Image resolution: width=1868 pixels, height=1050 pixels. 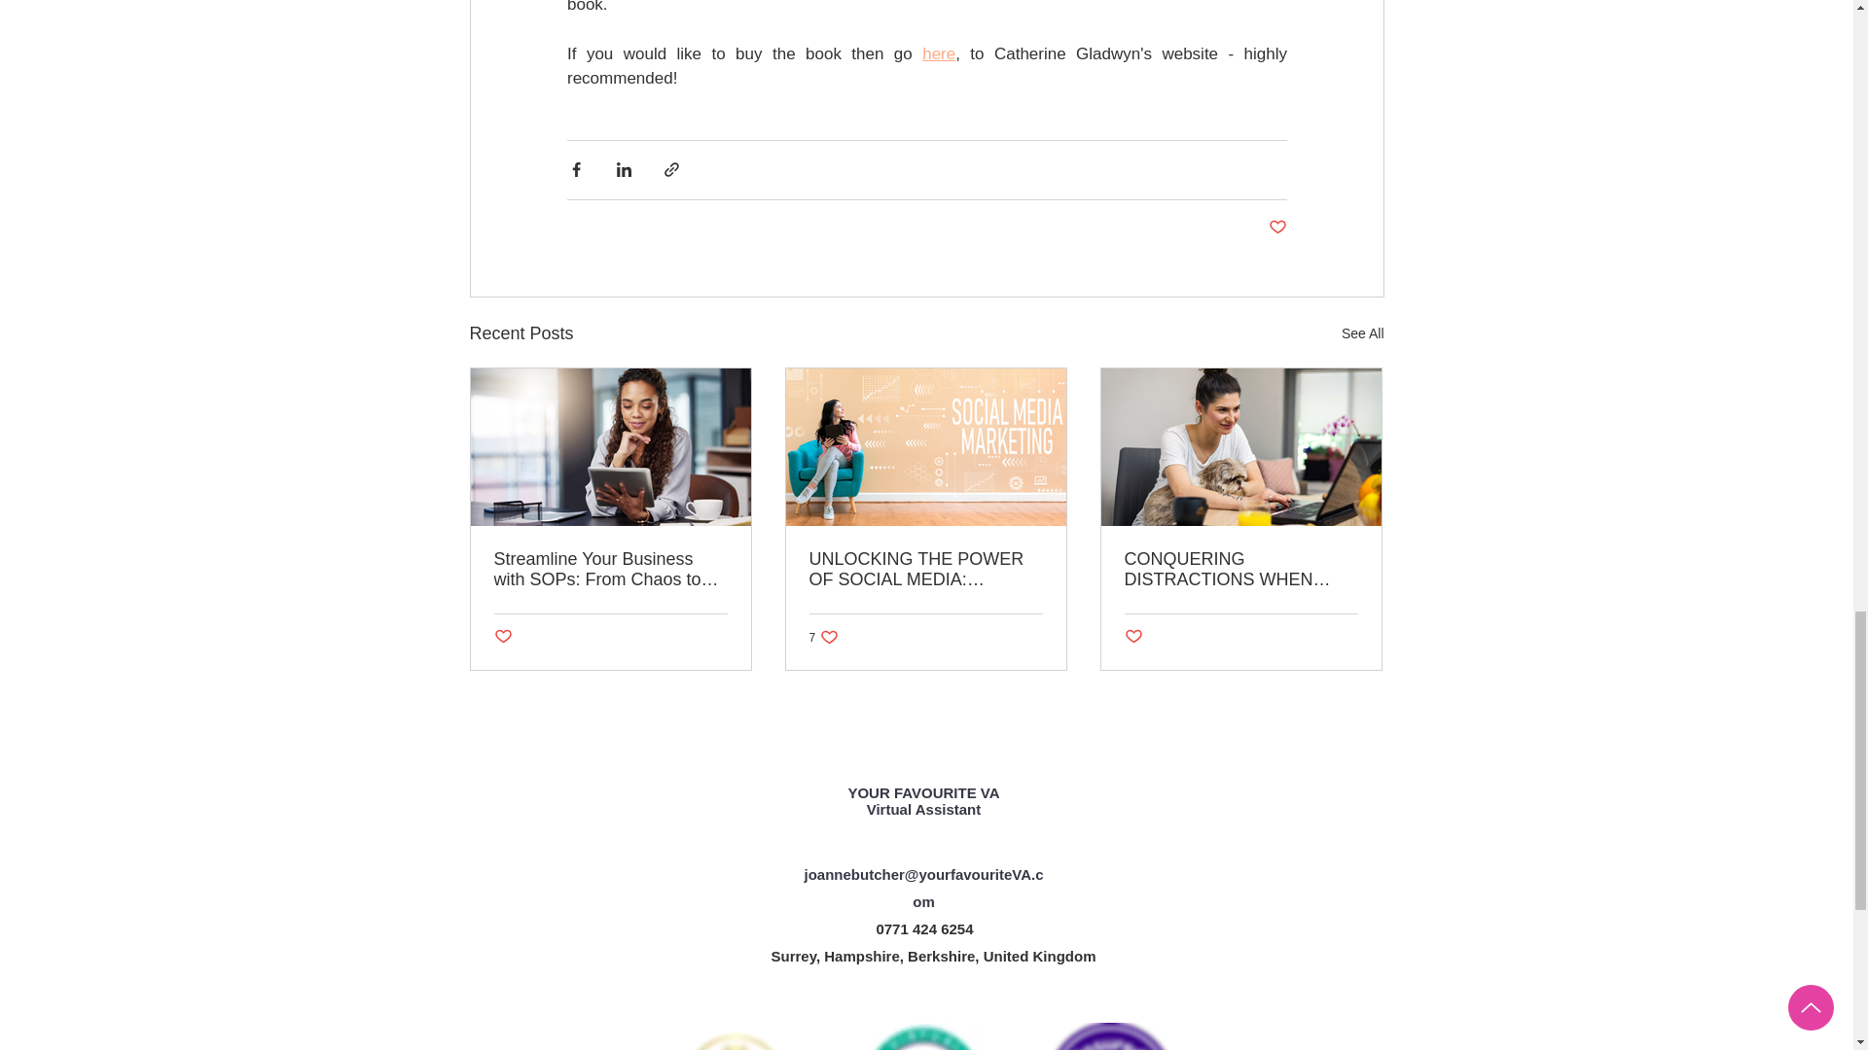 I want to click on Post not marked as liked, so click(x=503, y=637).